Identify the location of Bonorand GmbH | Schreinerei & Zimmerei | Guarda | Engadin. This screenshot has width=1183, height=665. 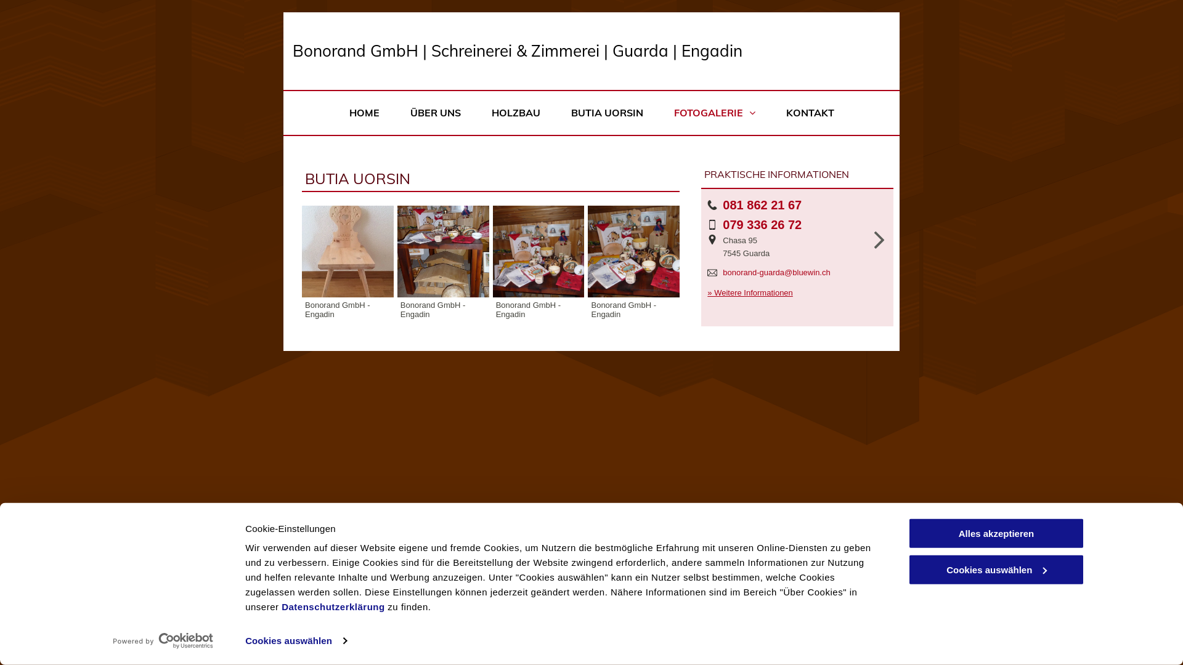
(518, 50).